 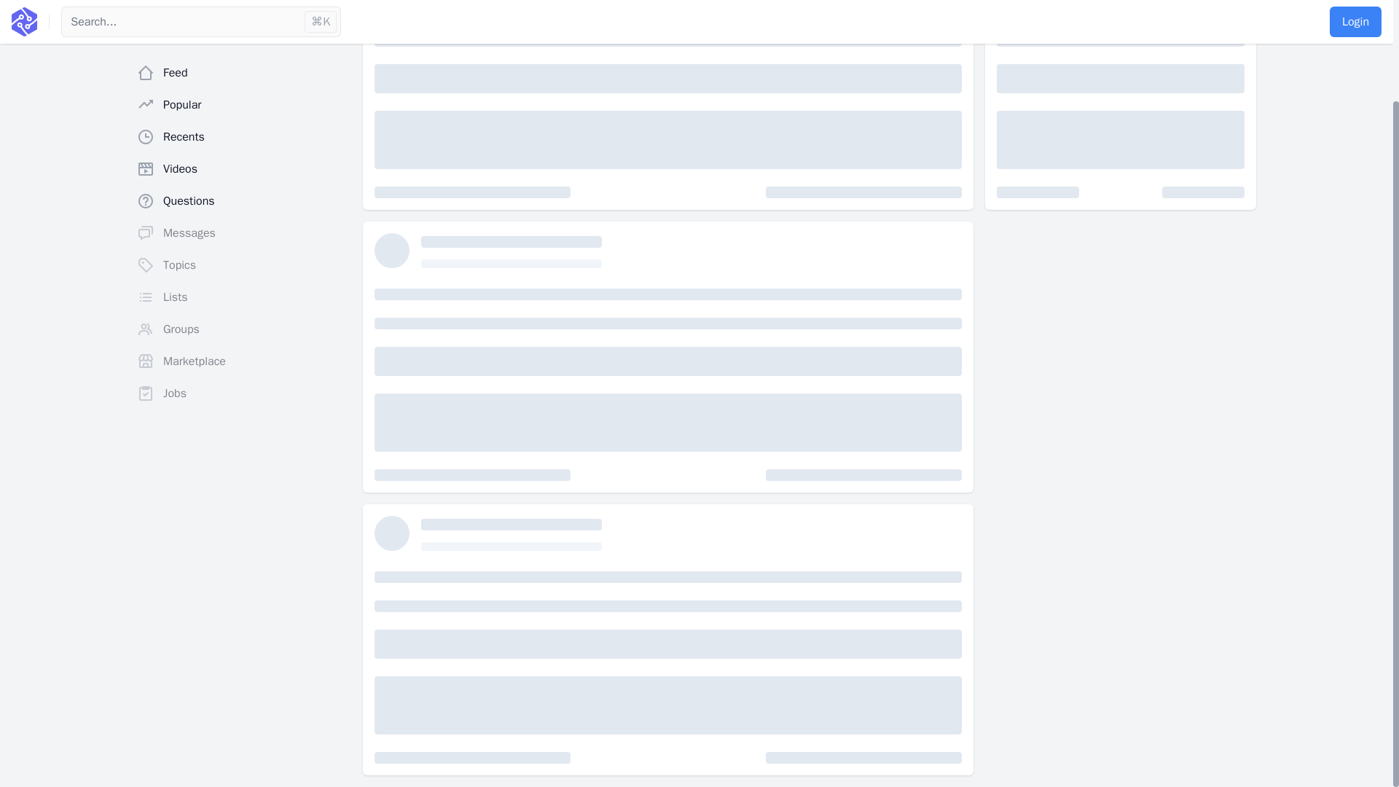 What do you see at coordinates (243, 1) in the screenshot?
I see `Popular` at bounding box center [243, 1].